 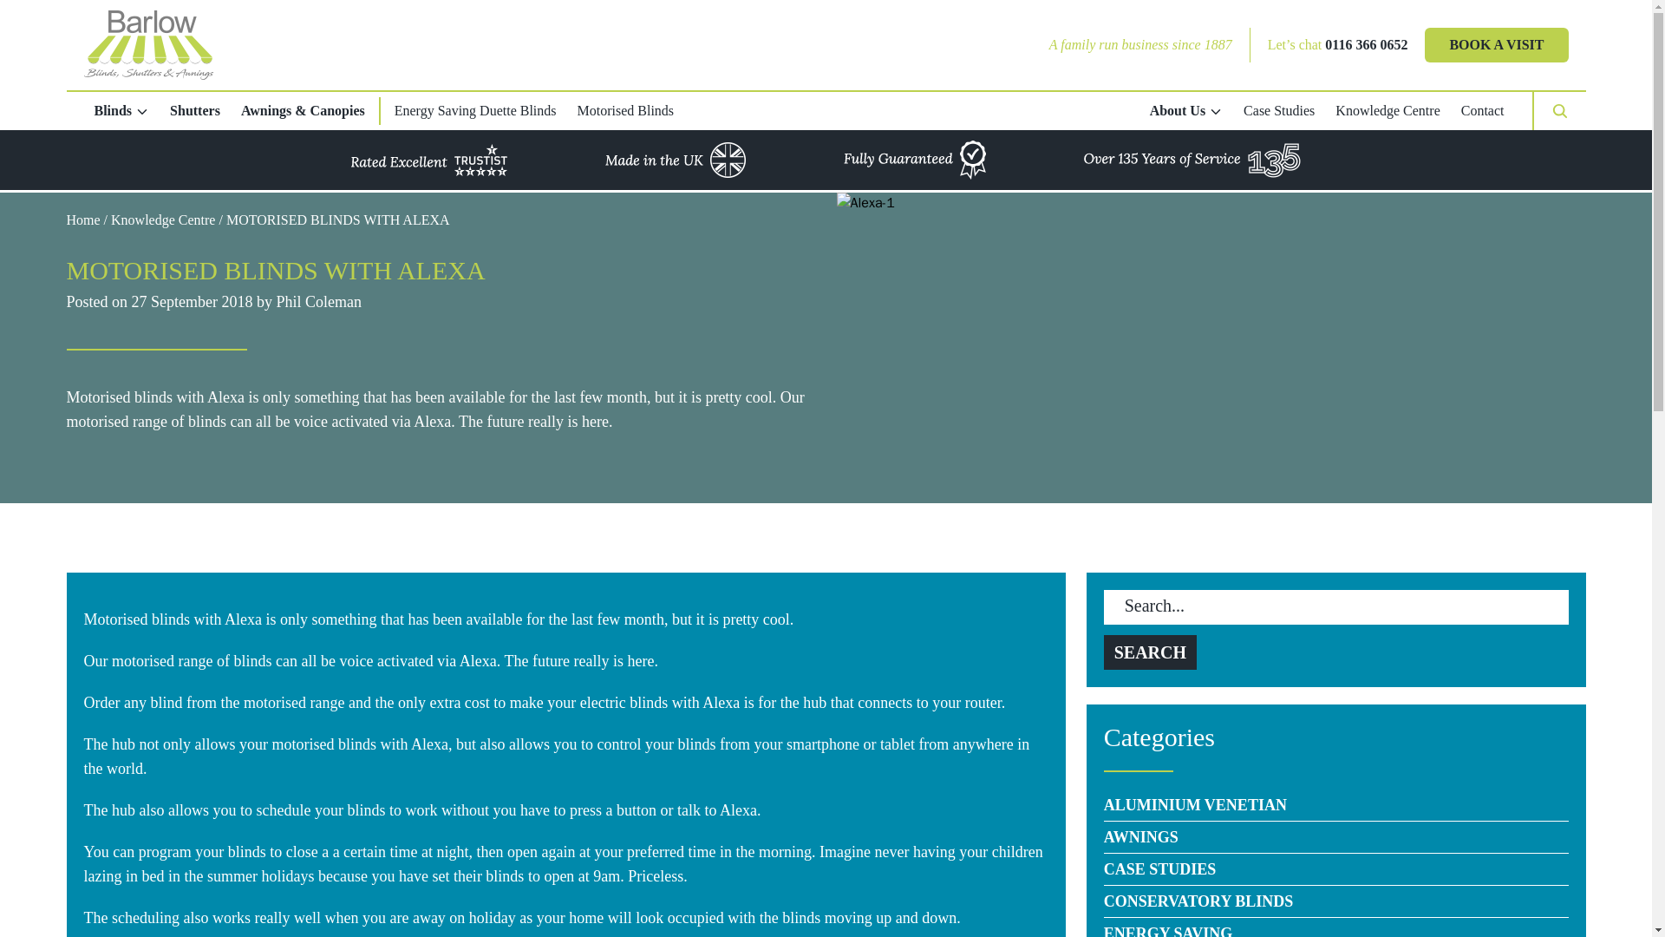 What do you see at coordinates (475, 109) in the screenshot?
I see `Energy Saving Duette Blinds` at bounding box center [475, 109].